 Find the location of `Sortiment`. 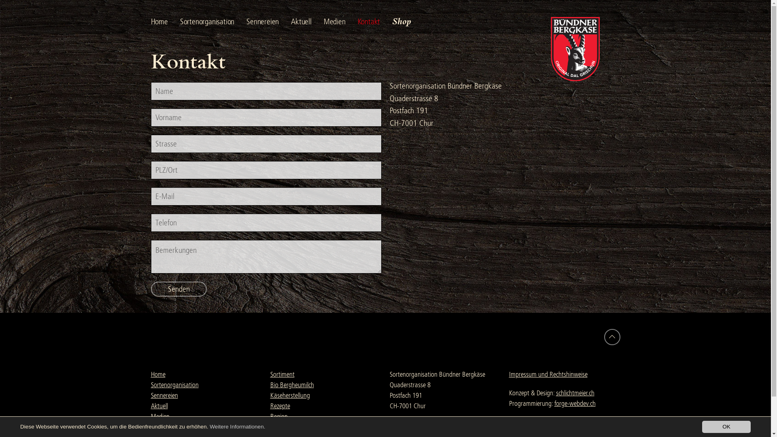

Sortiment is located at coordinates (282, 375).